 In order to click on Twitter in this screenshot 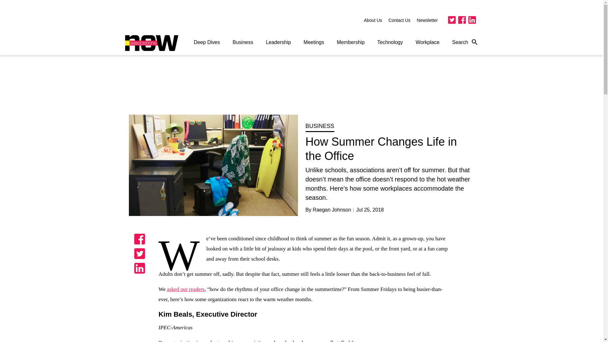, I will do `click(452, 20)`.